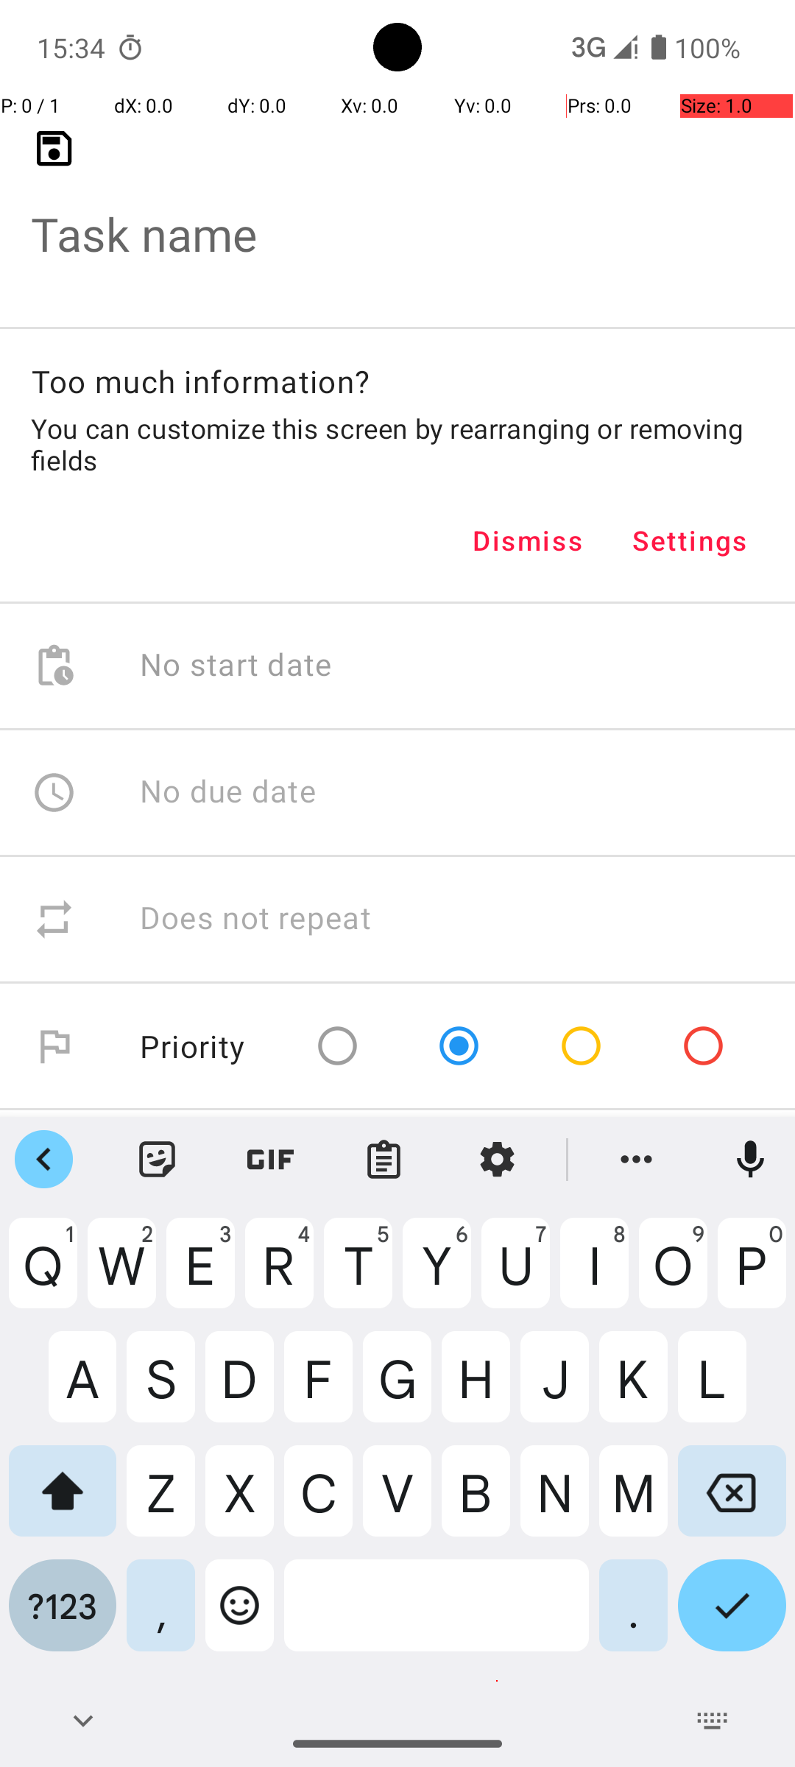 This screenshot has width=795, height=1767. What do you see at coordinates (201, 381) in the screenshot?
I see `Too much information?` at bounding box center [201, 381].